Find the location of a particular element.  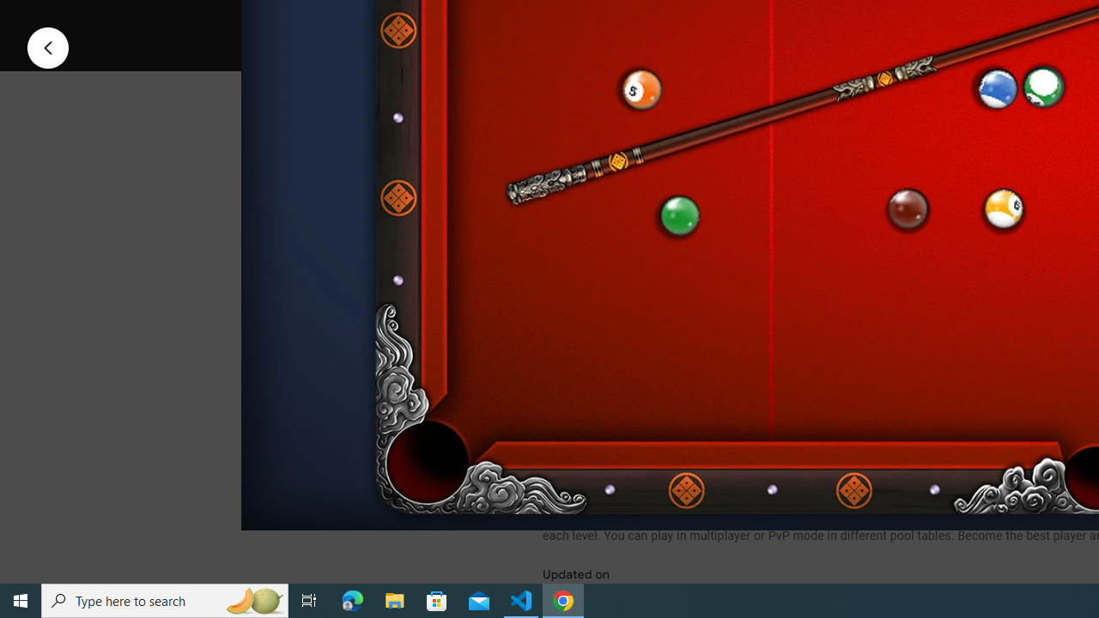

Add to wishlist is located at coordinates (871, 21).